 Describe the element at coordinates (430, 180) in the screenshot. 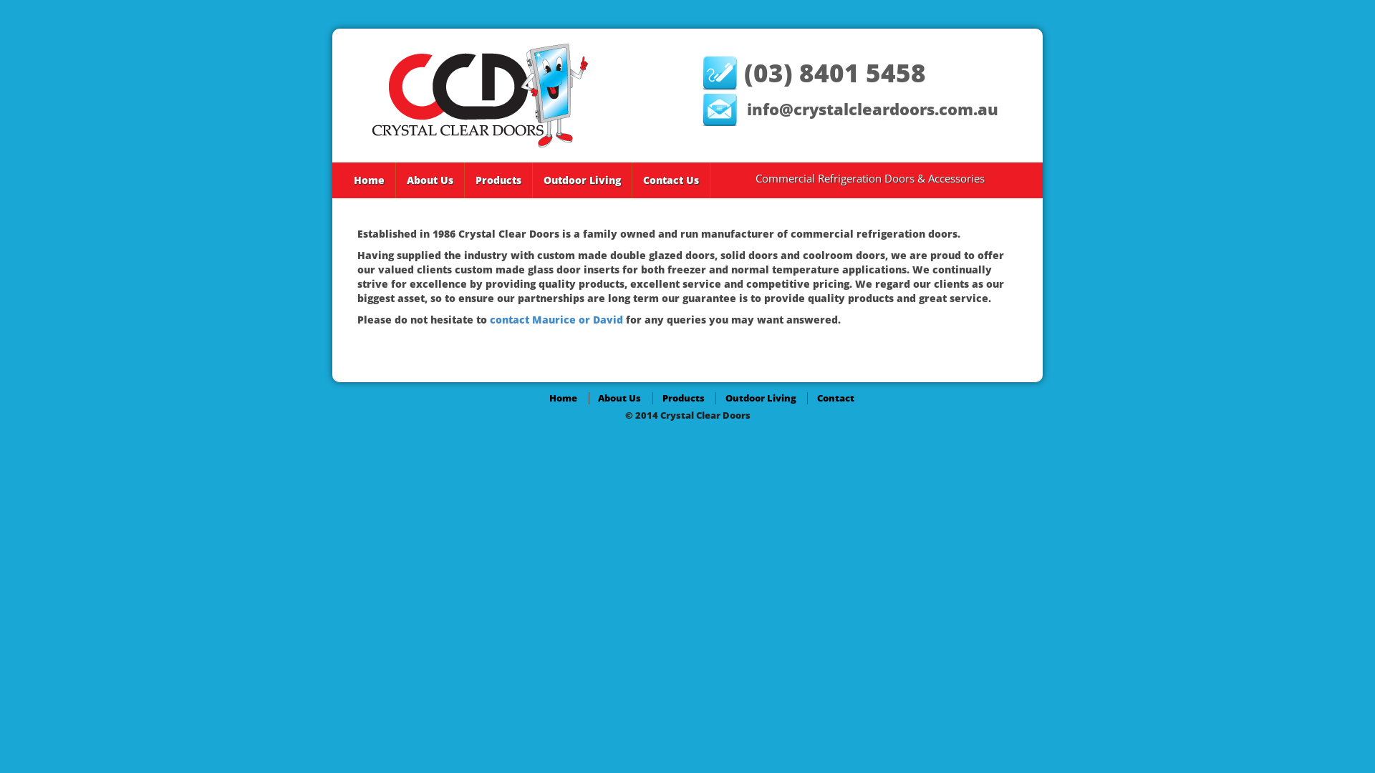

I see `About Us` at that location.